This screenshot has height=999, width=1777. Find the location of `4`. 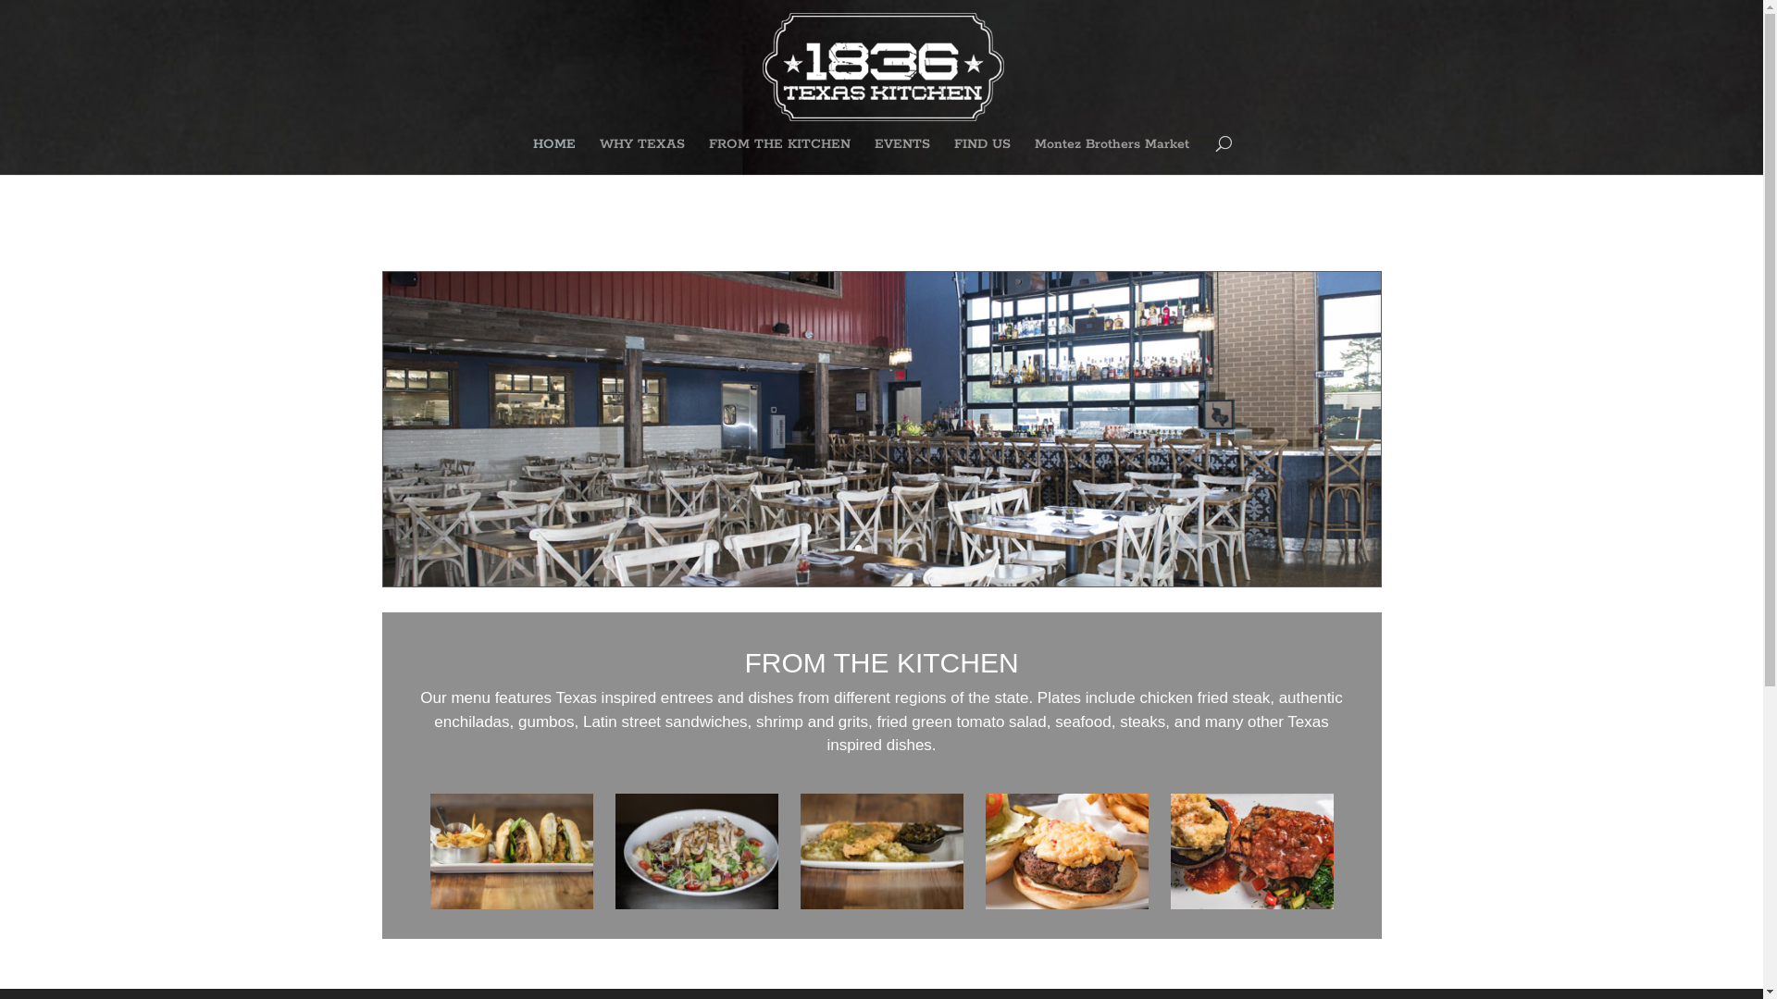

4 is located at coordinates (889, 548).